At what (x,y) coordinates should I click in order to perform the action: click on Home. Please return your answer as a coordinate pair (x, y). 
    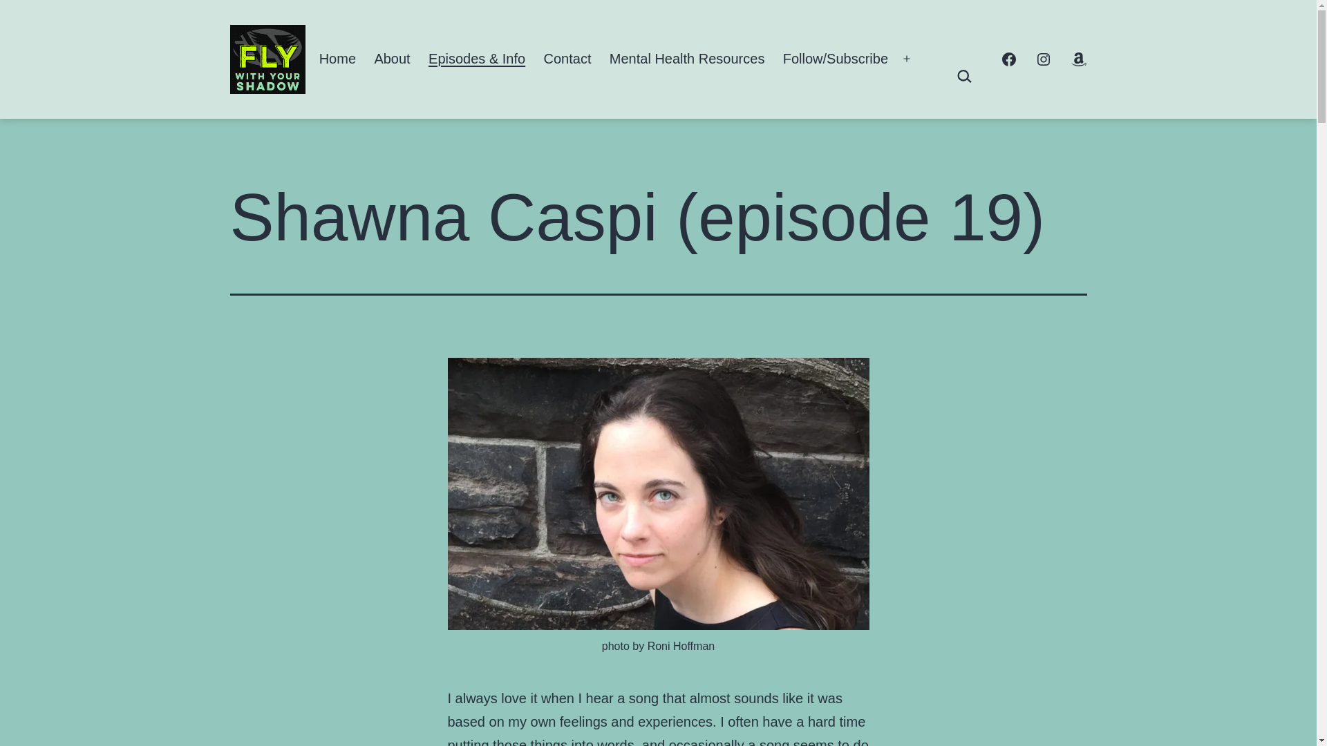
    Looking at the image, I should click on (337, 59).